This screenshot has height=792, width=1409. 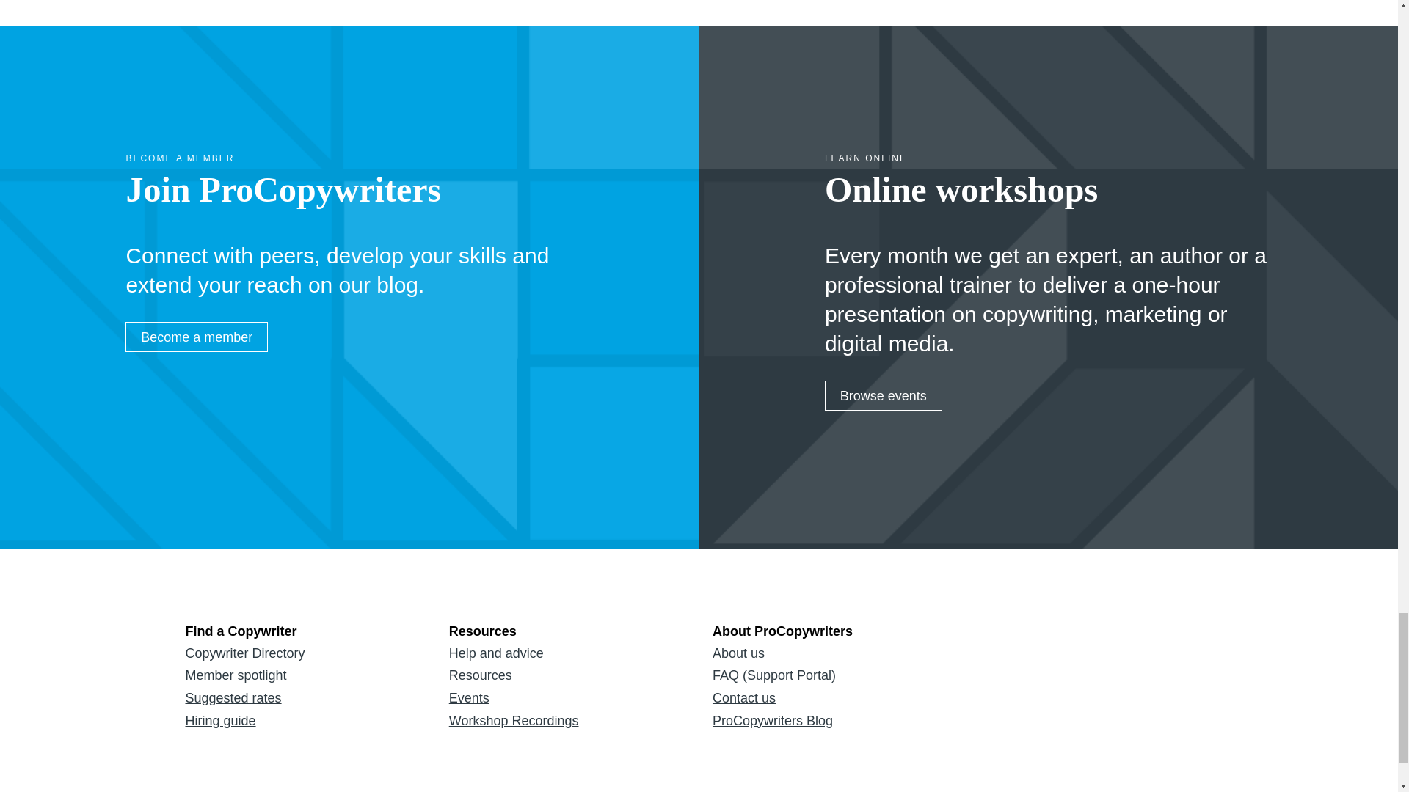 I want to click on Hiring guide, so click(x=302, y=721).